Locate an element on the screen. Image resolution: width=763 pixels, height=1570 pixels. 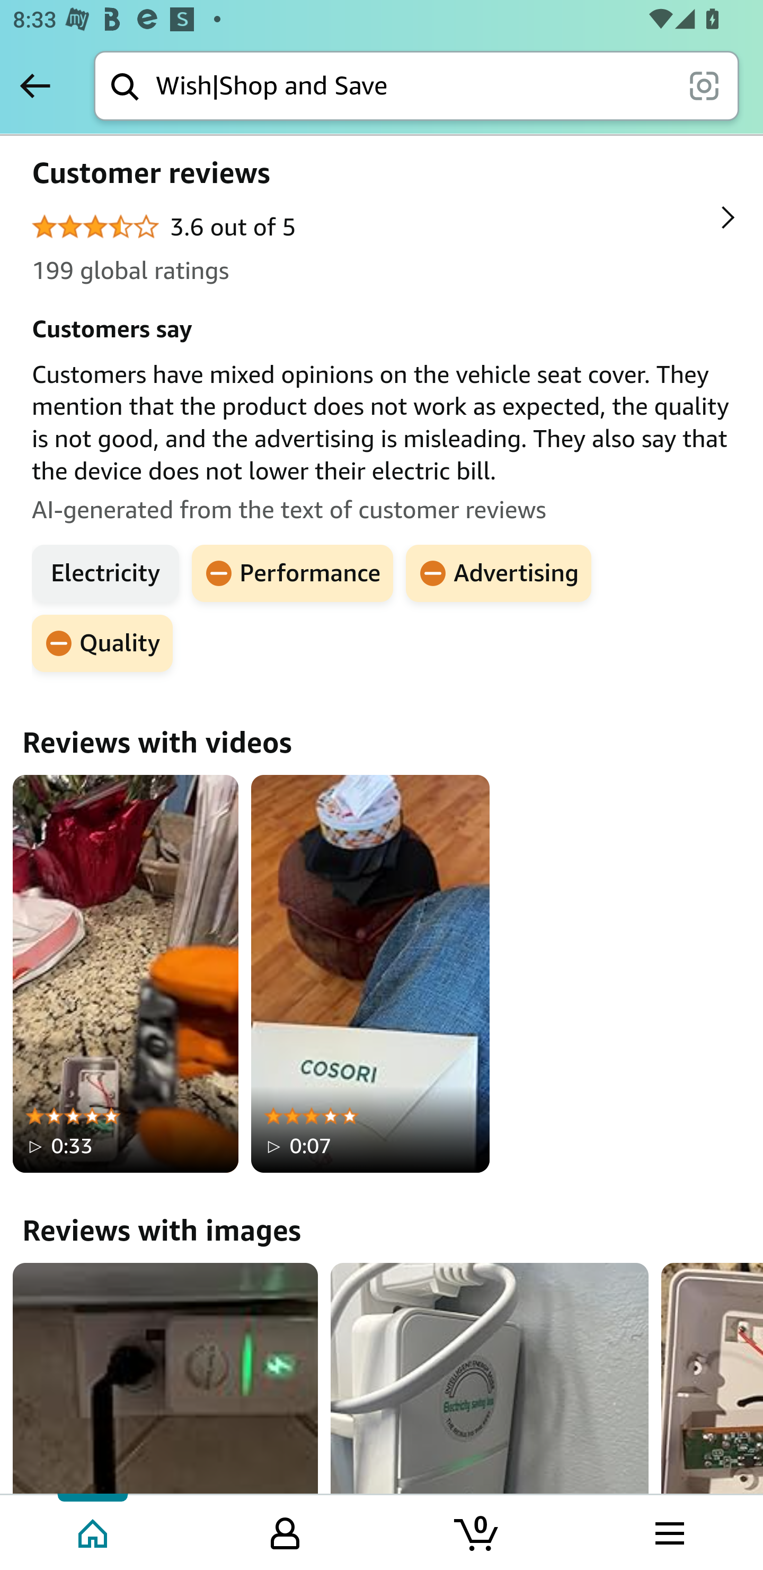
Quality is located at coordinates (102, 643).